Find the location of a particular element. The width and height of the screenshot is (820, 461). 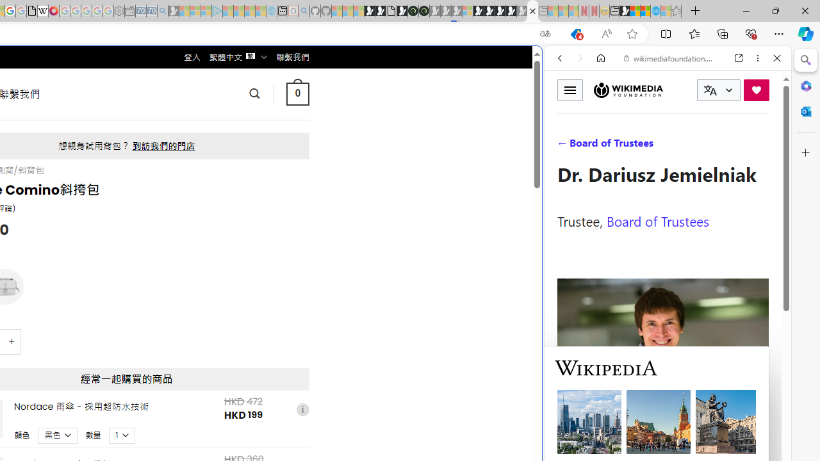

wikimediafoundation.org is located at coordinates (670, 58).